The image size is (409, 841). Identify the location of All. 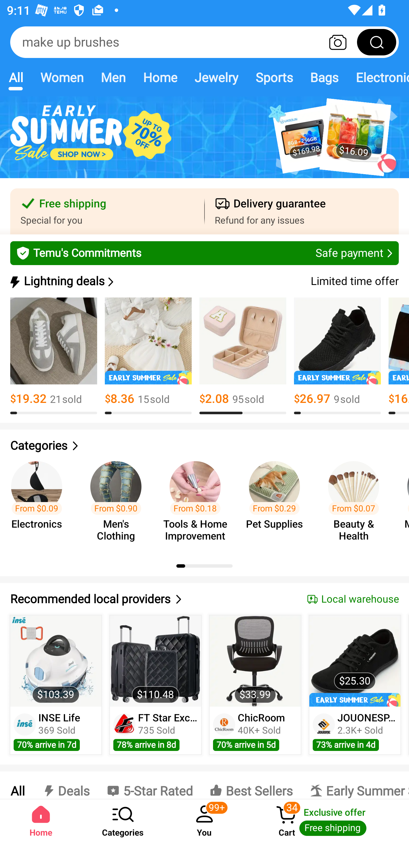
(17, 785).